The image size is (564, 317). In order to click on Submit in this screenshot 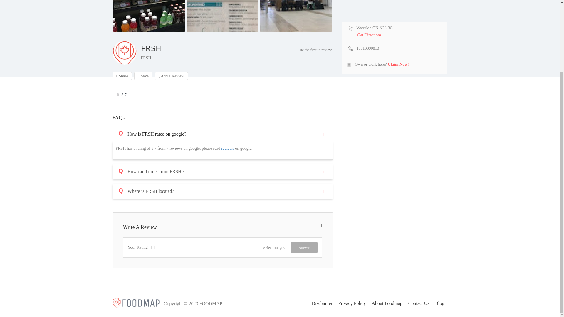, I will do `click(160, 104)`.